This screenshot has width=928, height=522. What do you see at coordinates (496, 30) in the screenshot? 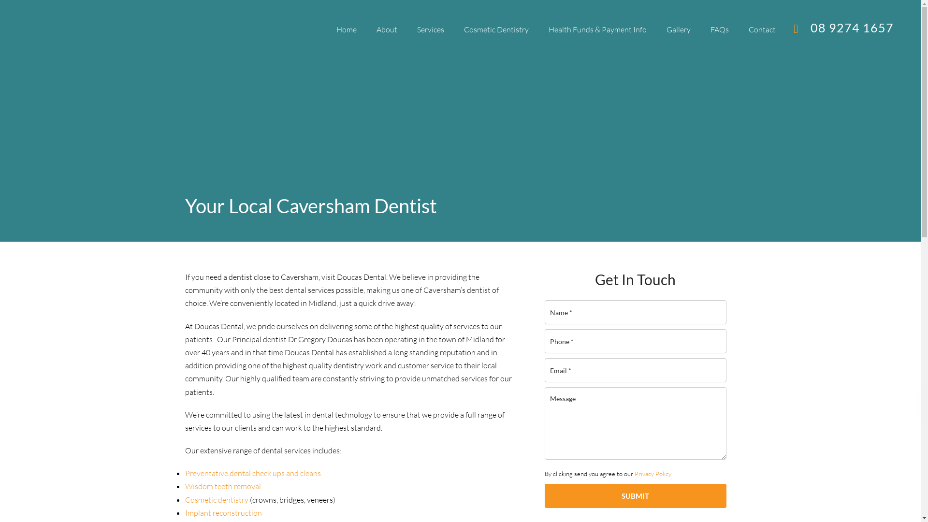
I see `Cosmetic Dentistry` at bounding box center [496, 30].